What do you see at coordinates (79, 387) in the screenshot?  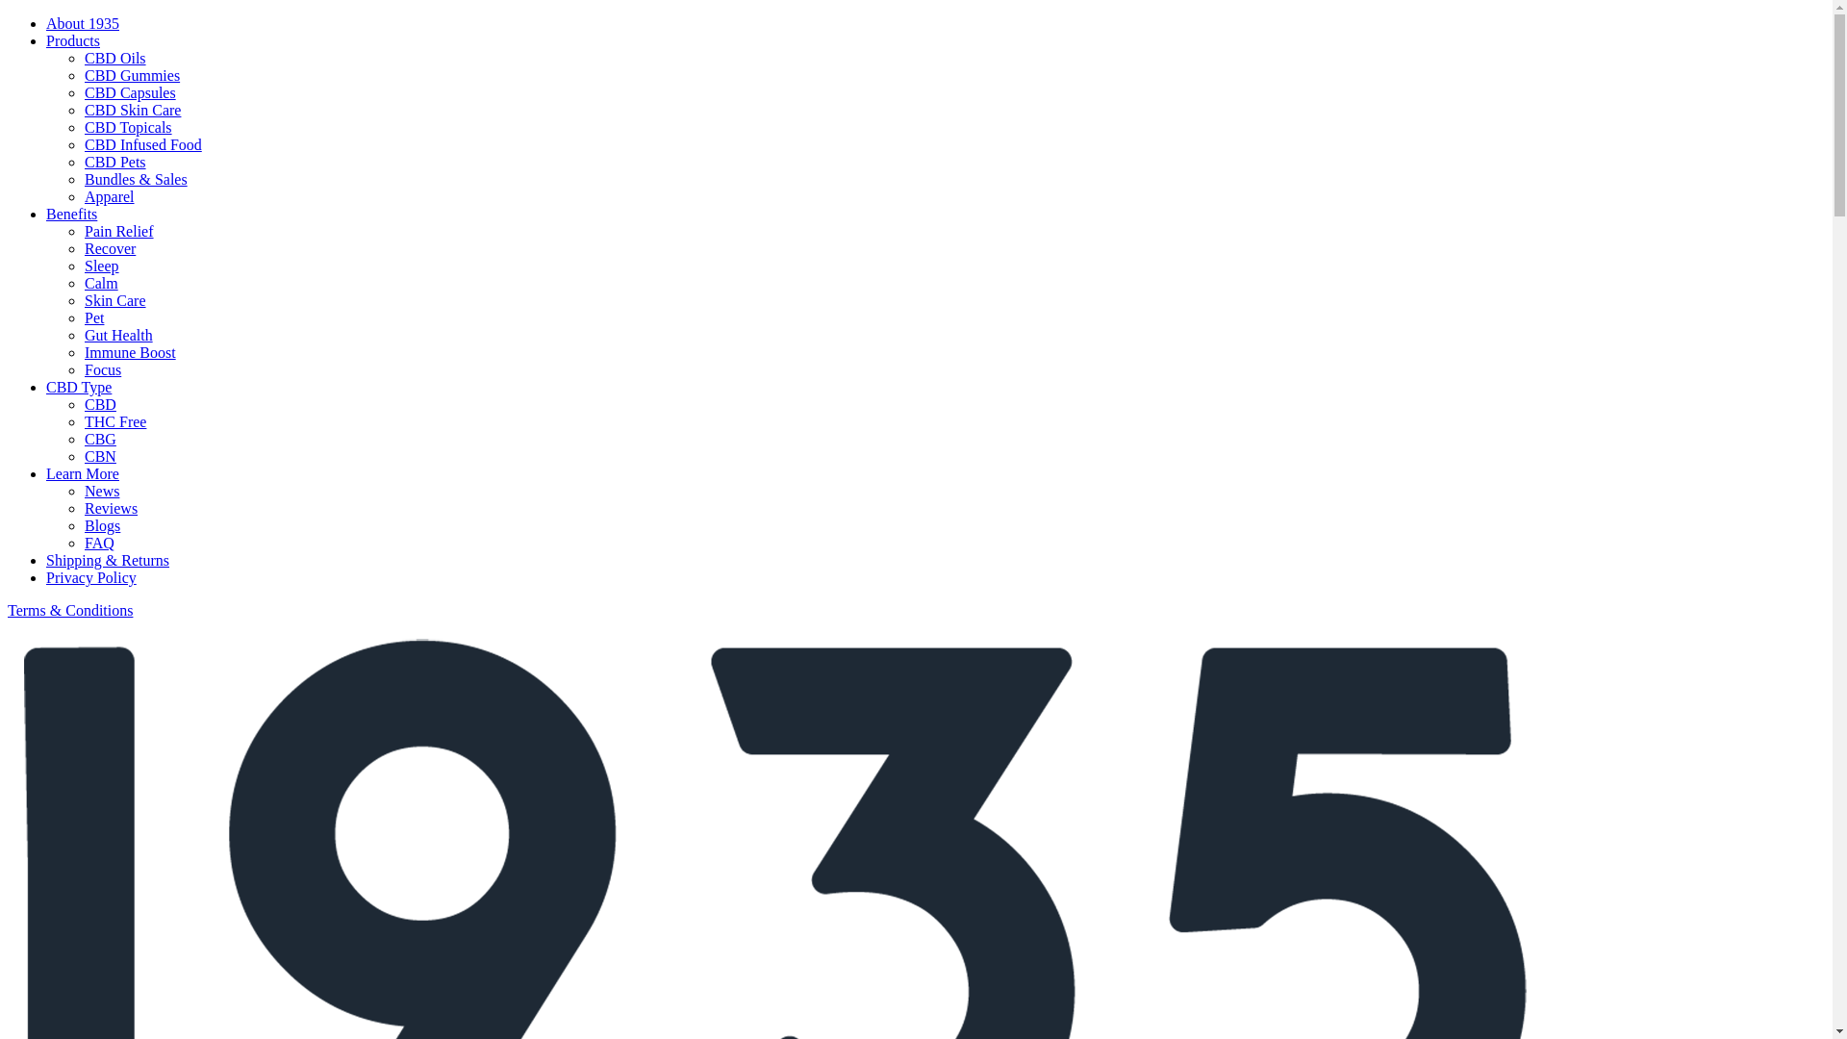 I see `CBD Type` at bounding box center [79, 387].